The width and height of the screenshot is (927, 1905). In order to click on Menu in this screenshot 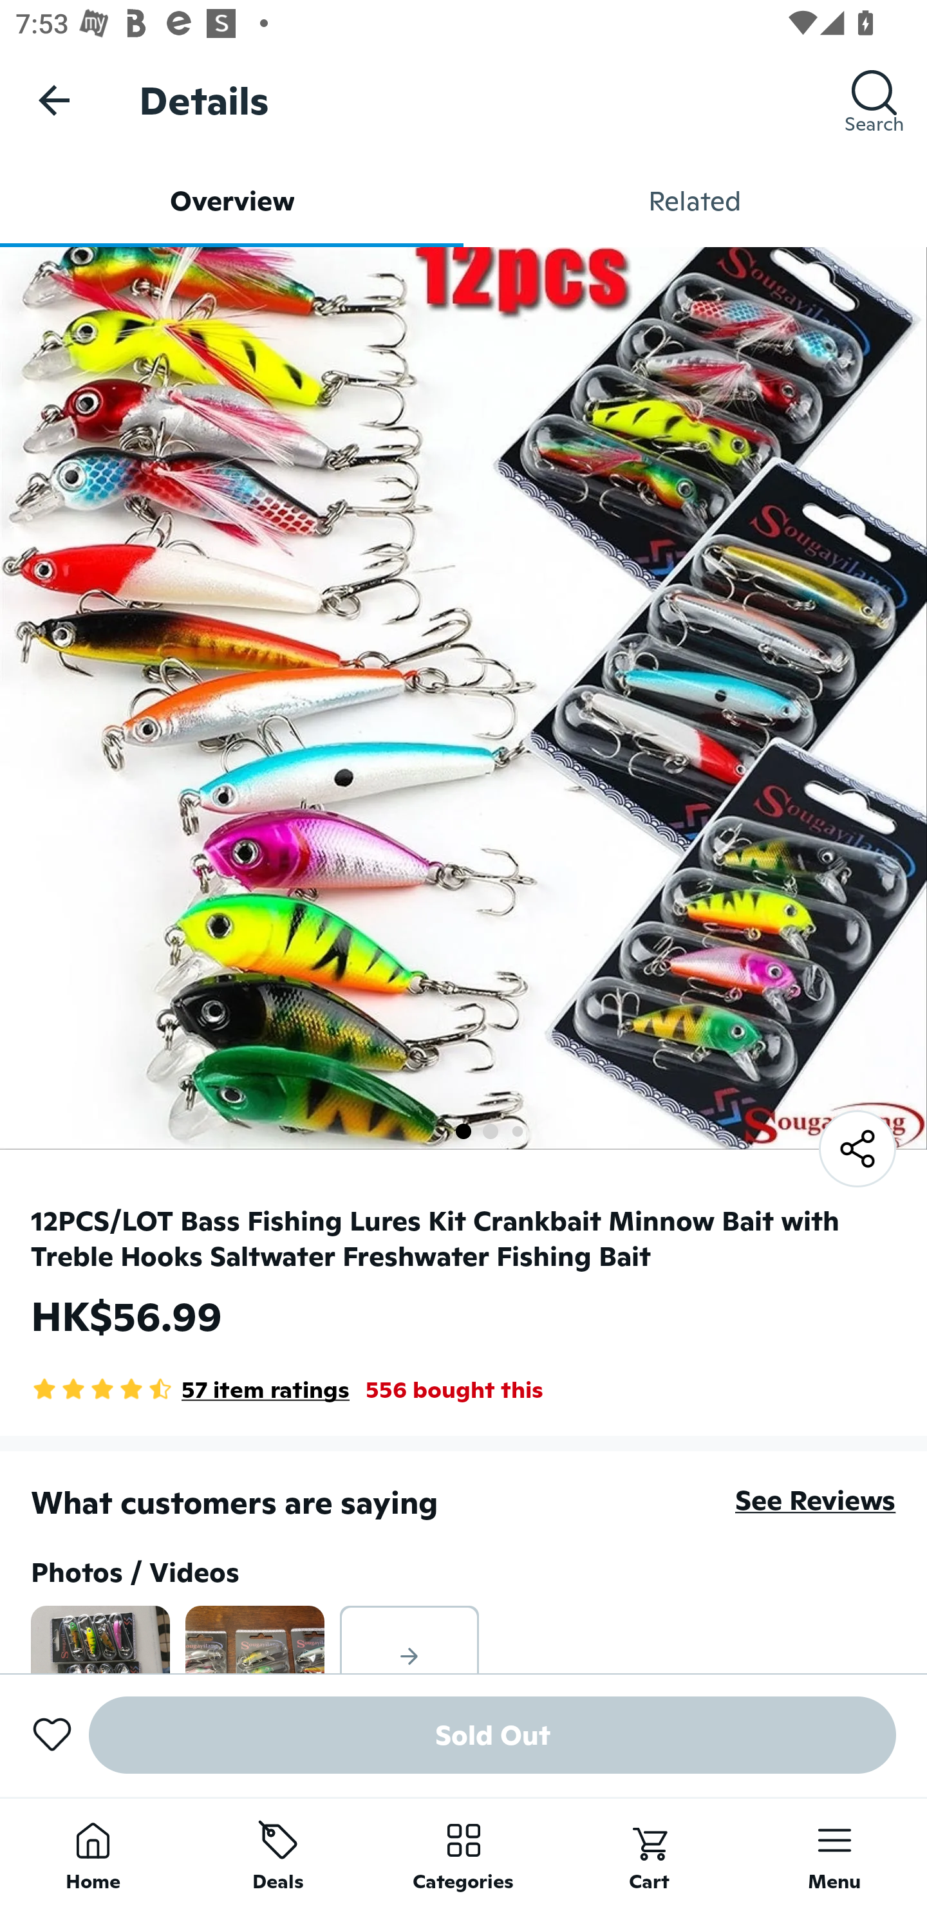, I will do `click(834, 1851)`.